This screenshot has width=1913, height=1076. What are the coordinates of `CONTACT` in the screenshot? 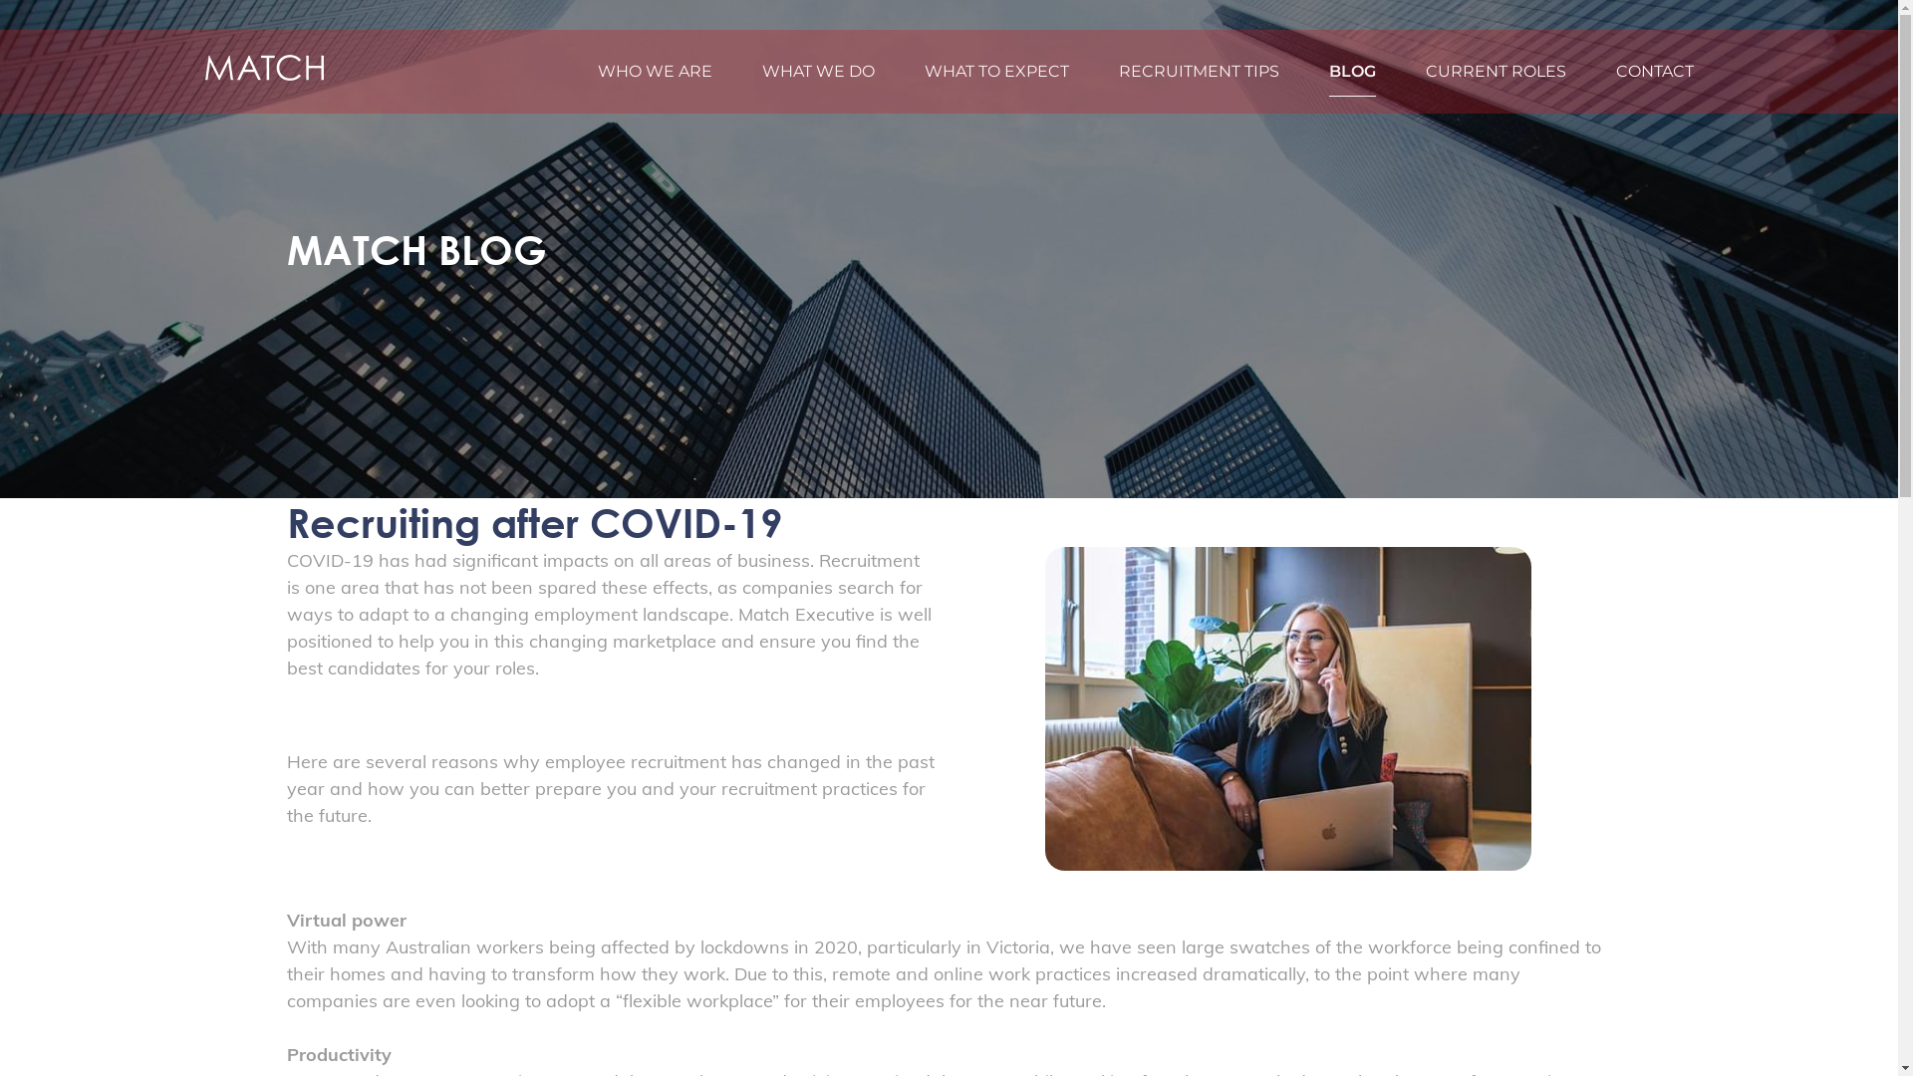 It's located at (1655, 72).